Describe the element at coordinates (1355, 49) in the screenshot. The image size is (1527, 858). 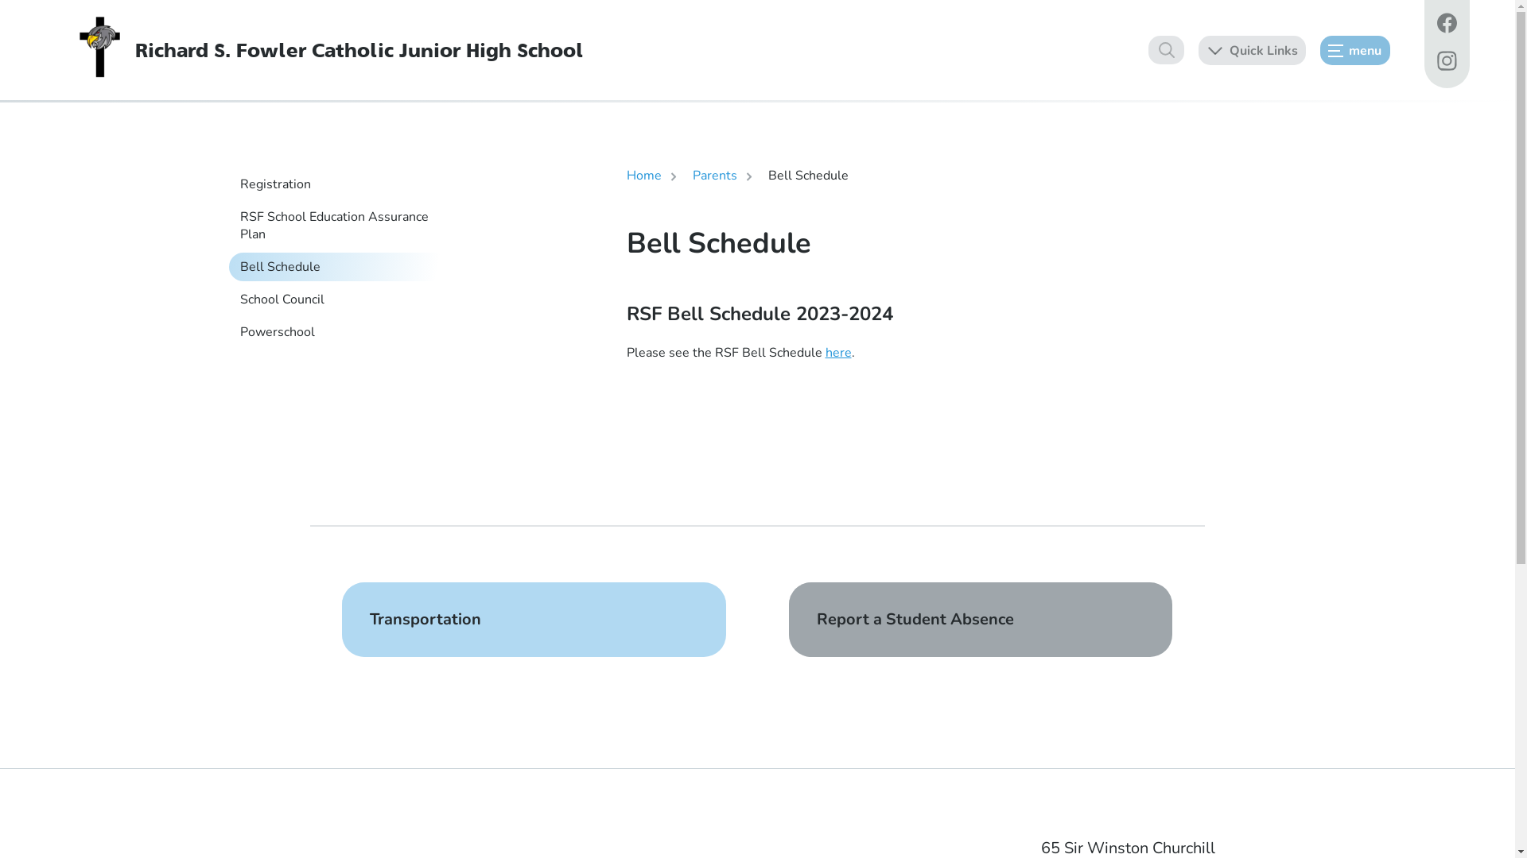
I see `menu` at that location.